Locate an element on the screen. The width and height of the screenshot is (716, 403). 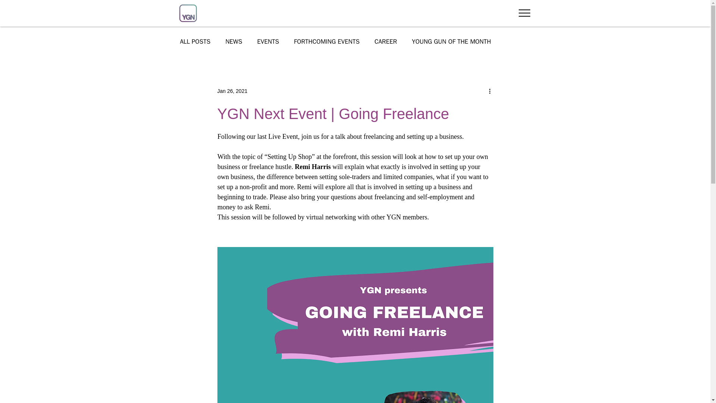
FORTHCOMING EVENTS is located at coordinates (326, 42).